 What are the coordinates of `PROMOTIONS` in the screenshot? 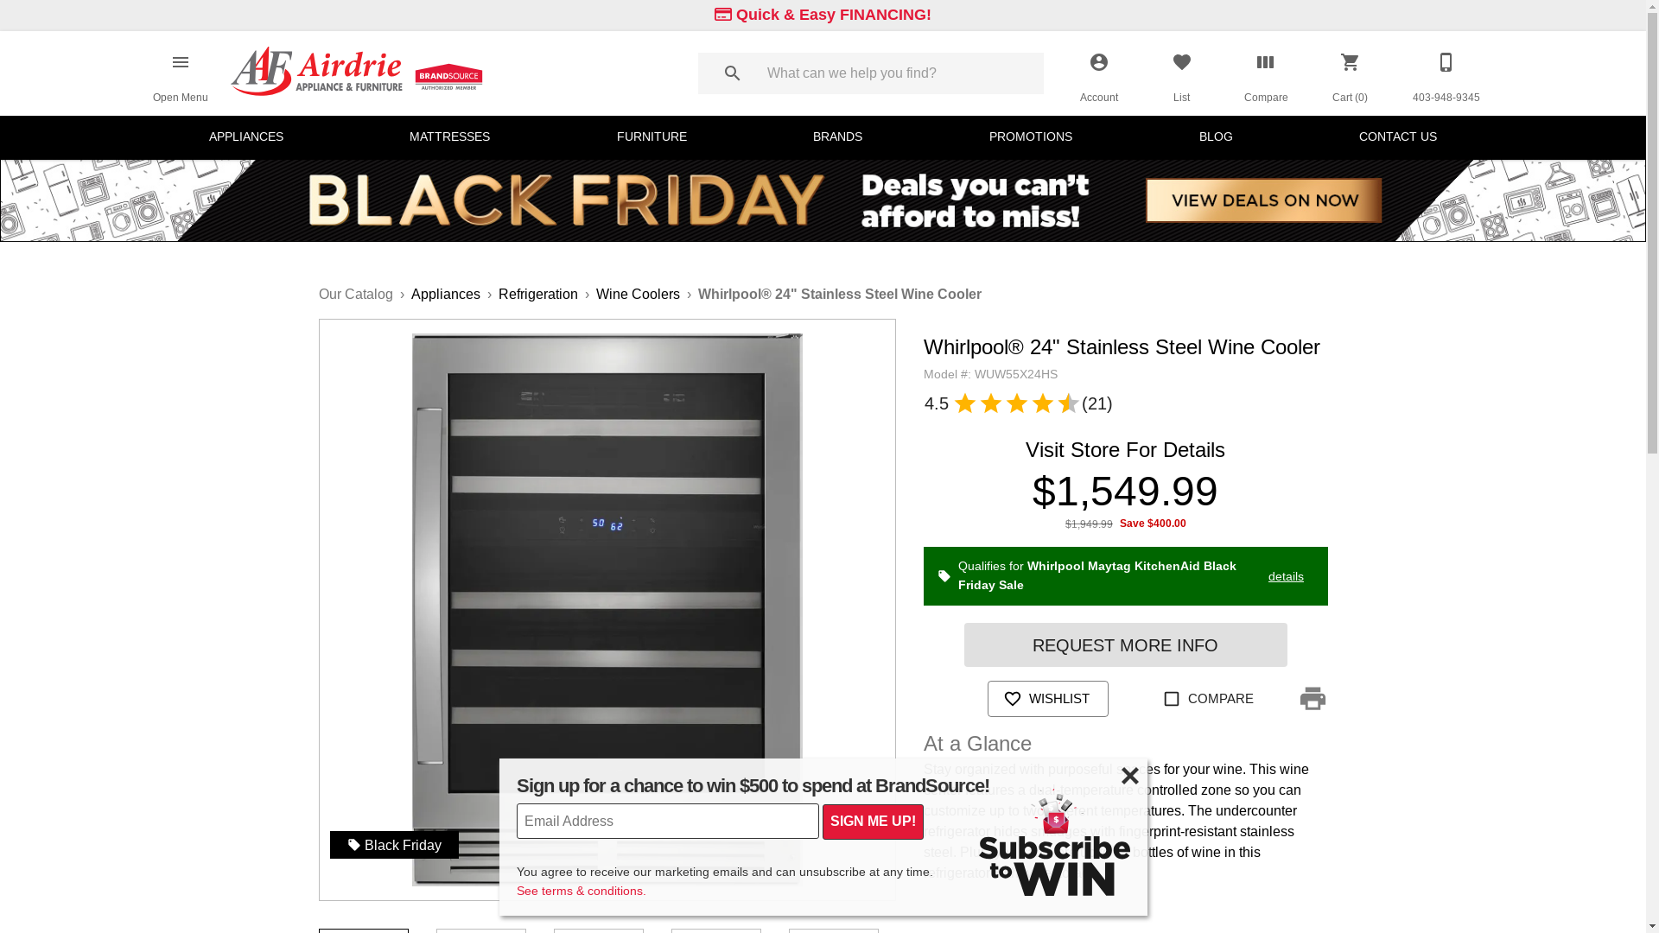 It's located at (1031, 138).